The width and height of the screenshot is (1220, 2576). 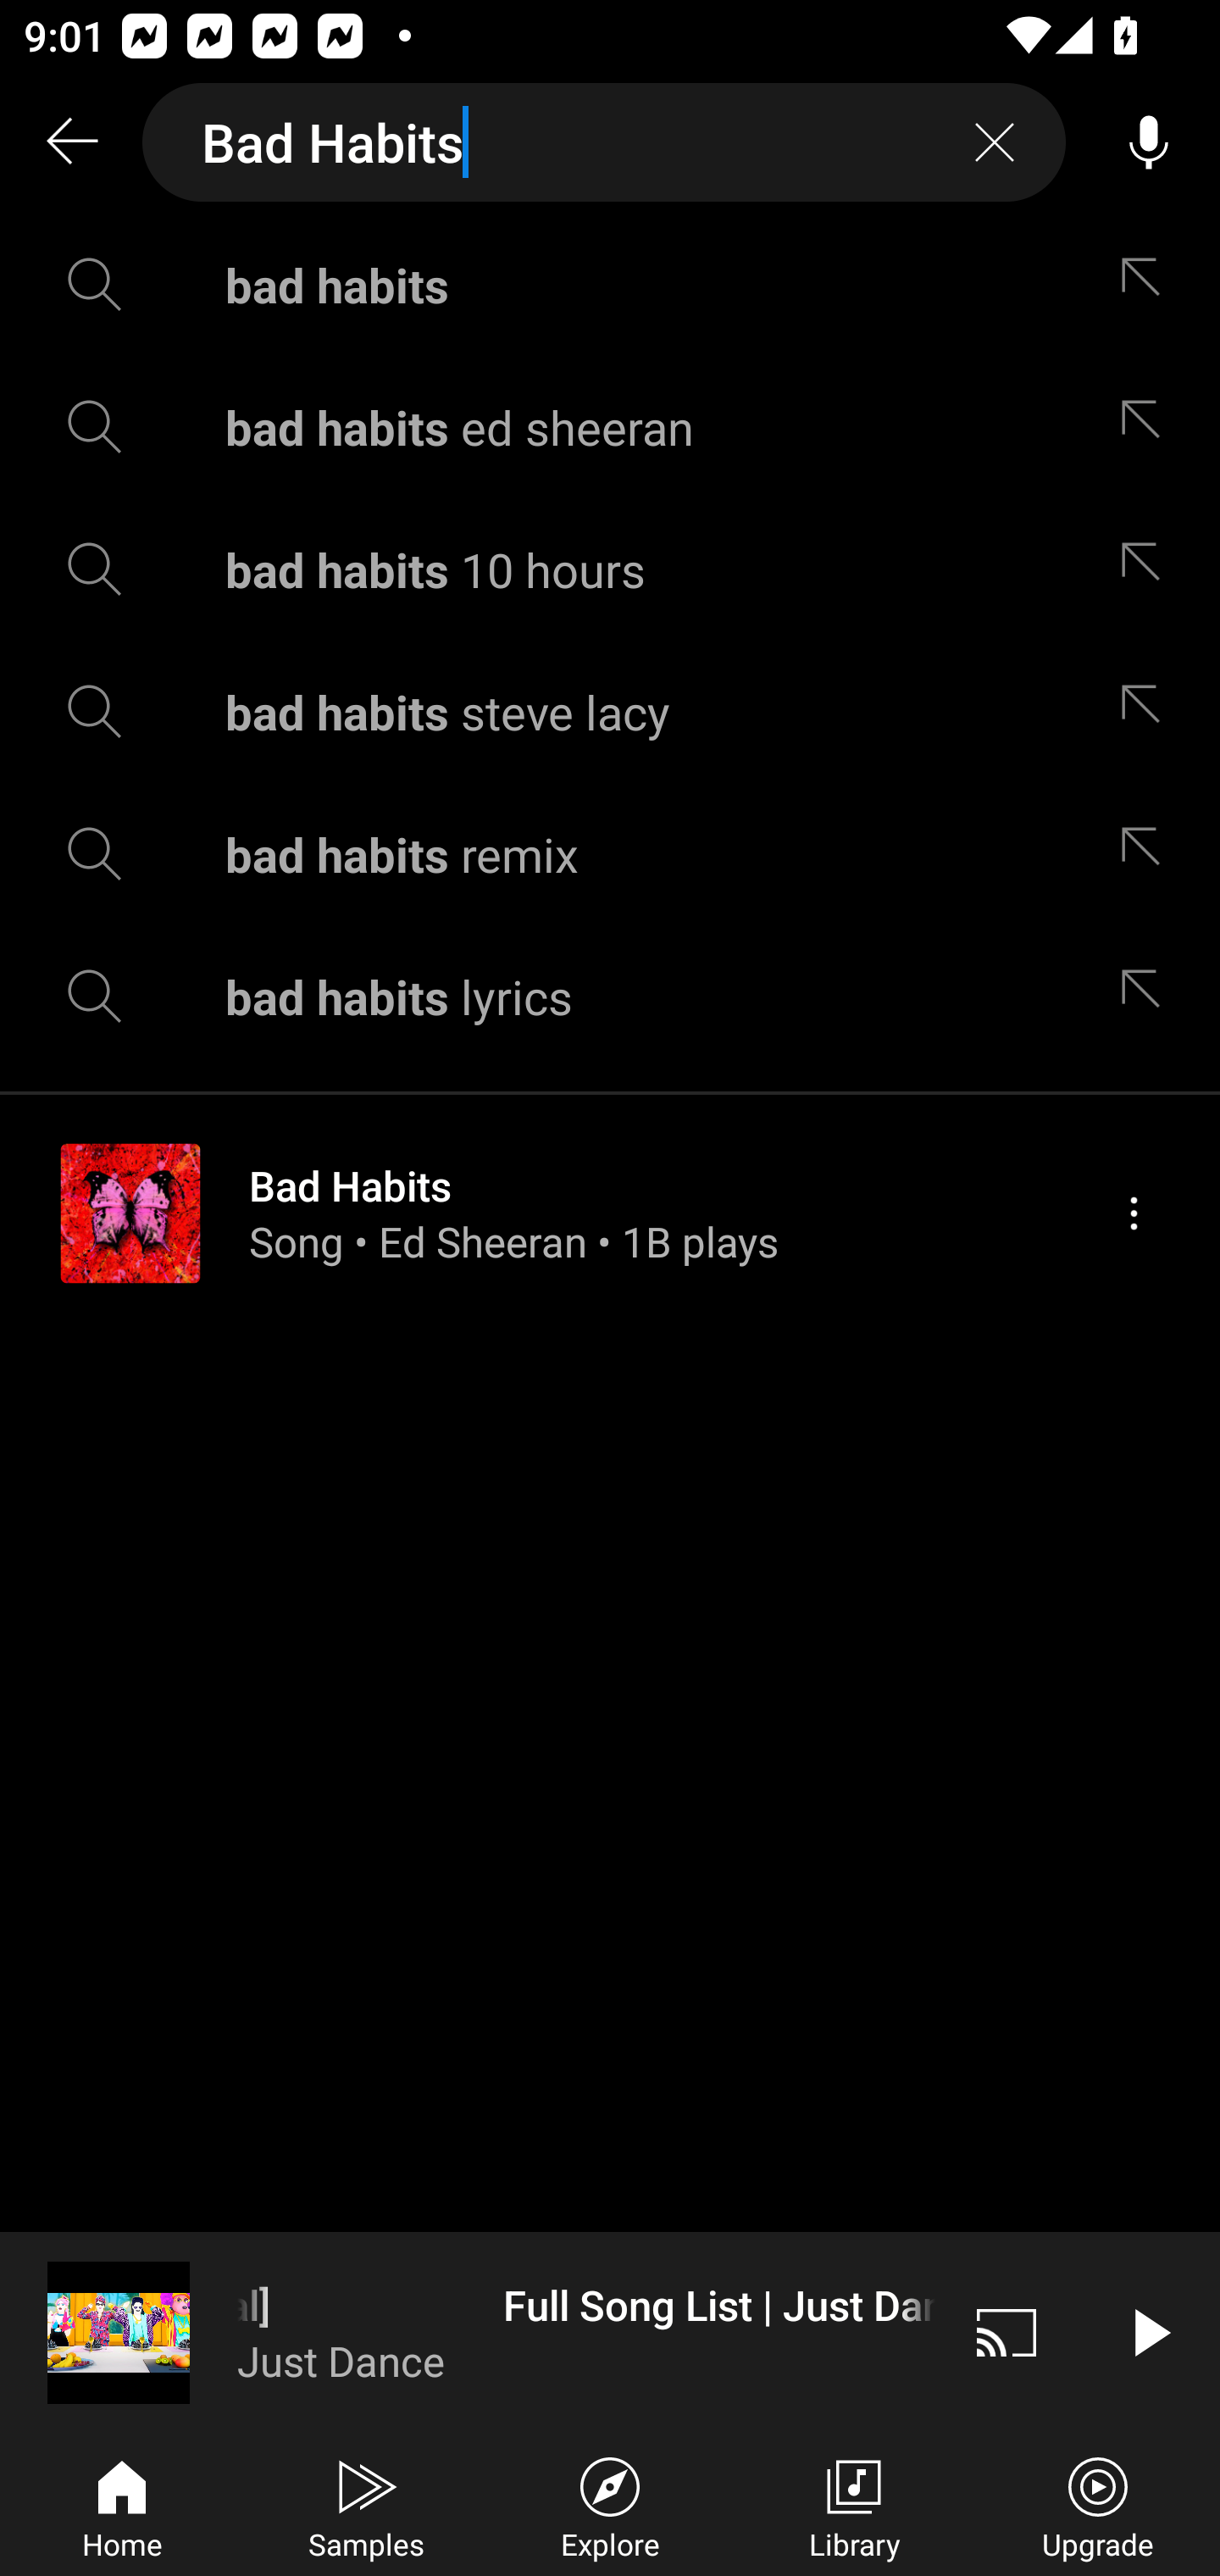 What do you see at coordinates (1134, 1213) in the screenshot?
I see `Menu` at bounding box center [1134, 1213].